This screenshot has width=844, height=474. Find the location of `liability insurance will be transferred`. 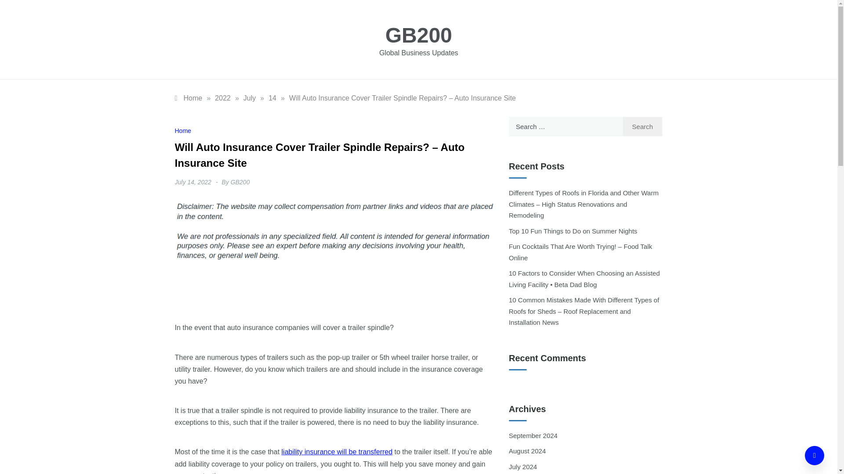

liability insurance will be transferred is located at coordinates (337, 451).